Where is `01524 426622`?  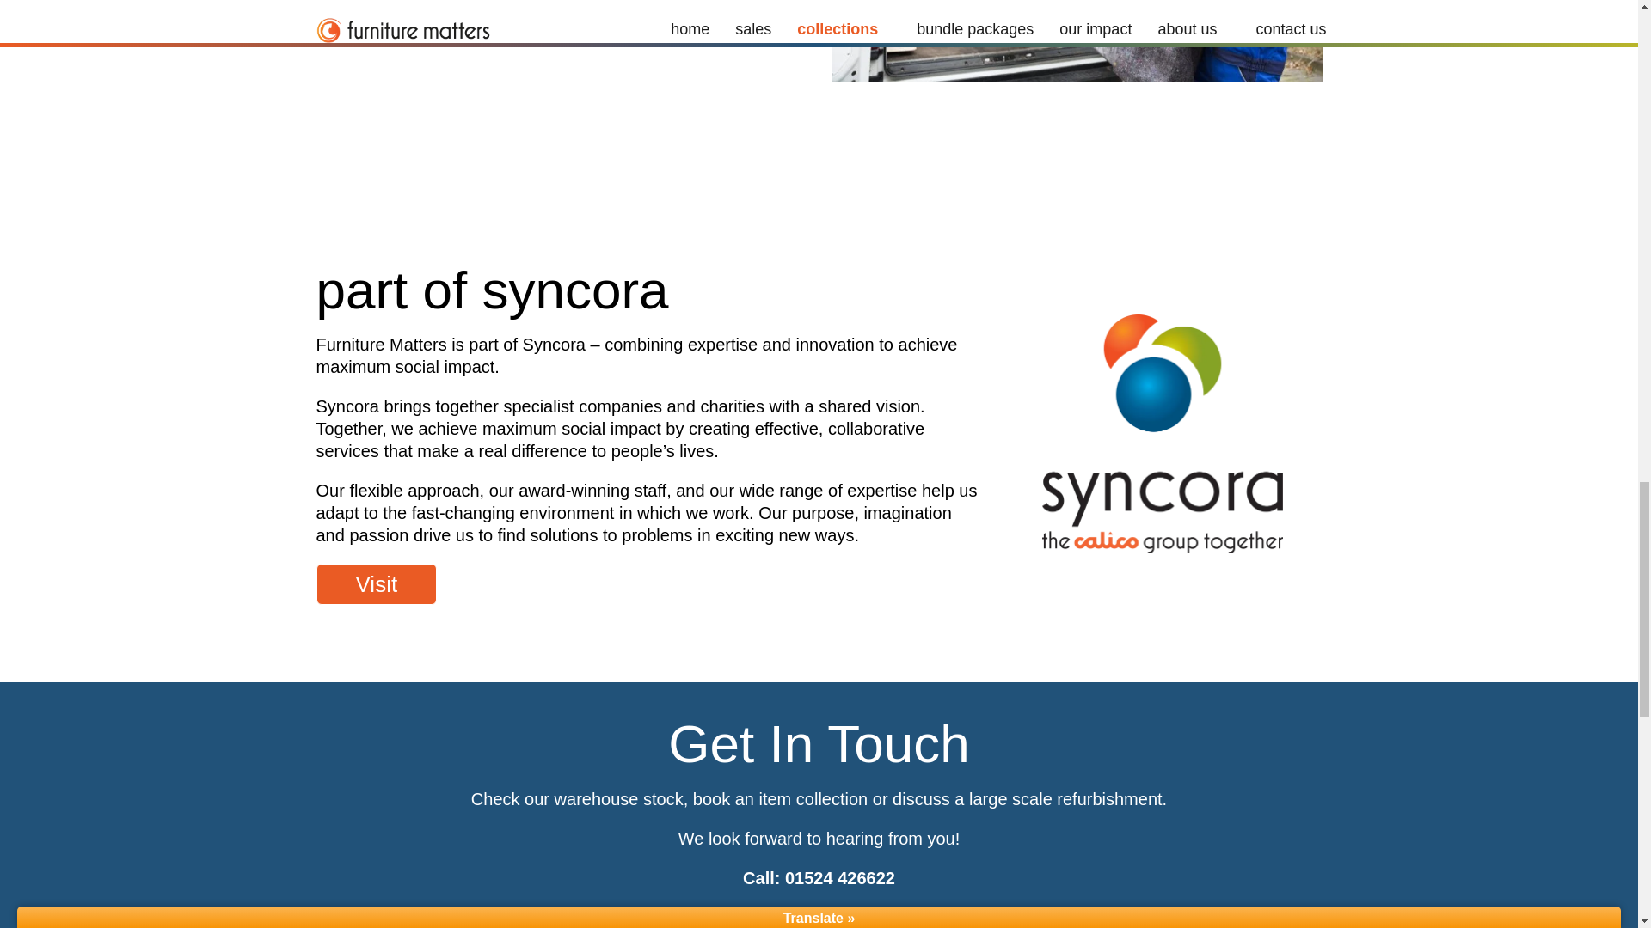
01524 426622 is located at coordinates (839, 877).